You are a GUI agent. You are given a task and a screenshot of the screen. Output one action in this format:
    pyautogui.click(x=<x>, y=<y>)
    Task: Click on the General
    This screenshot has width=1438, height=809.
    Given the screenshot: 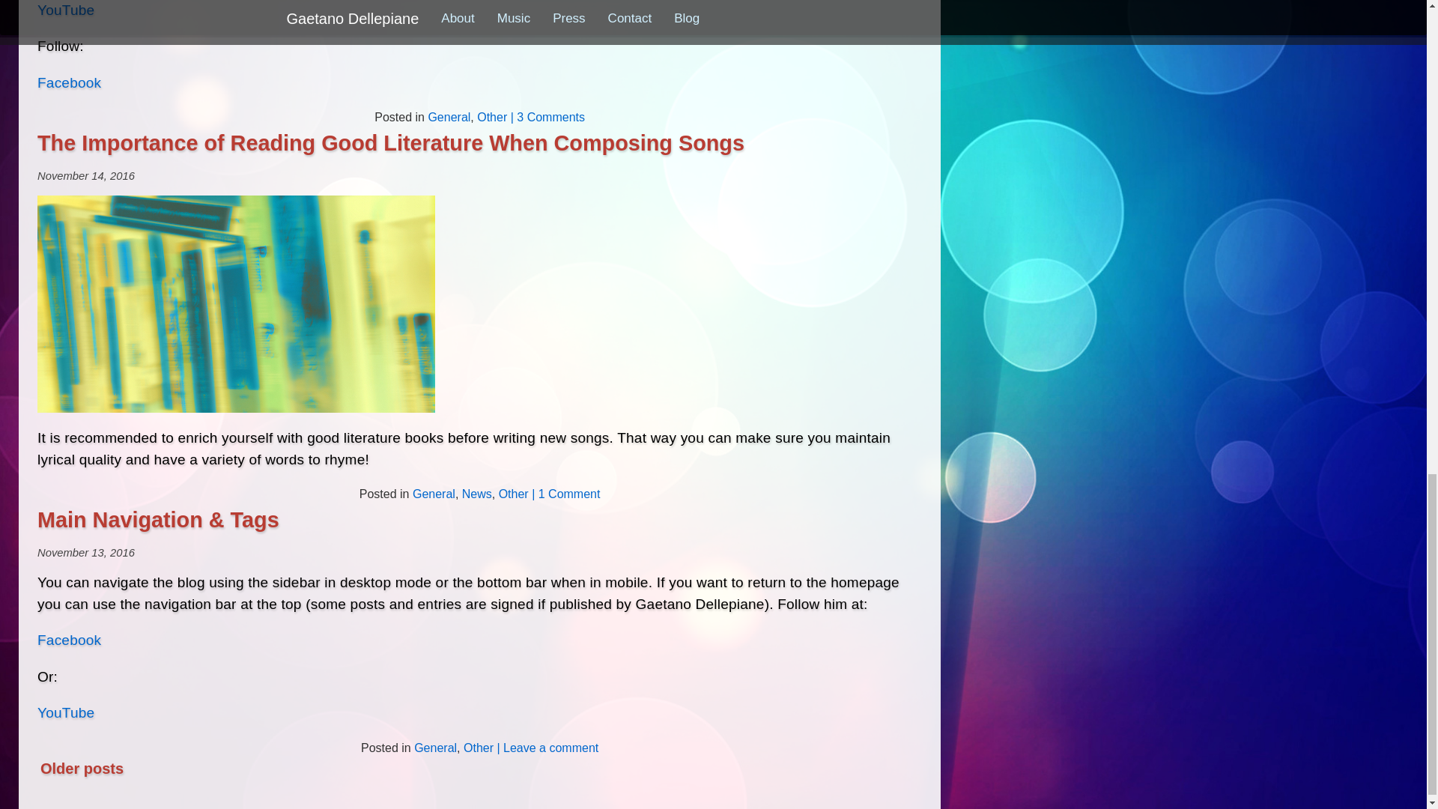 What is the action you would take?
    pyautogui.click(x=434, y=494)
    